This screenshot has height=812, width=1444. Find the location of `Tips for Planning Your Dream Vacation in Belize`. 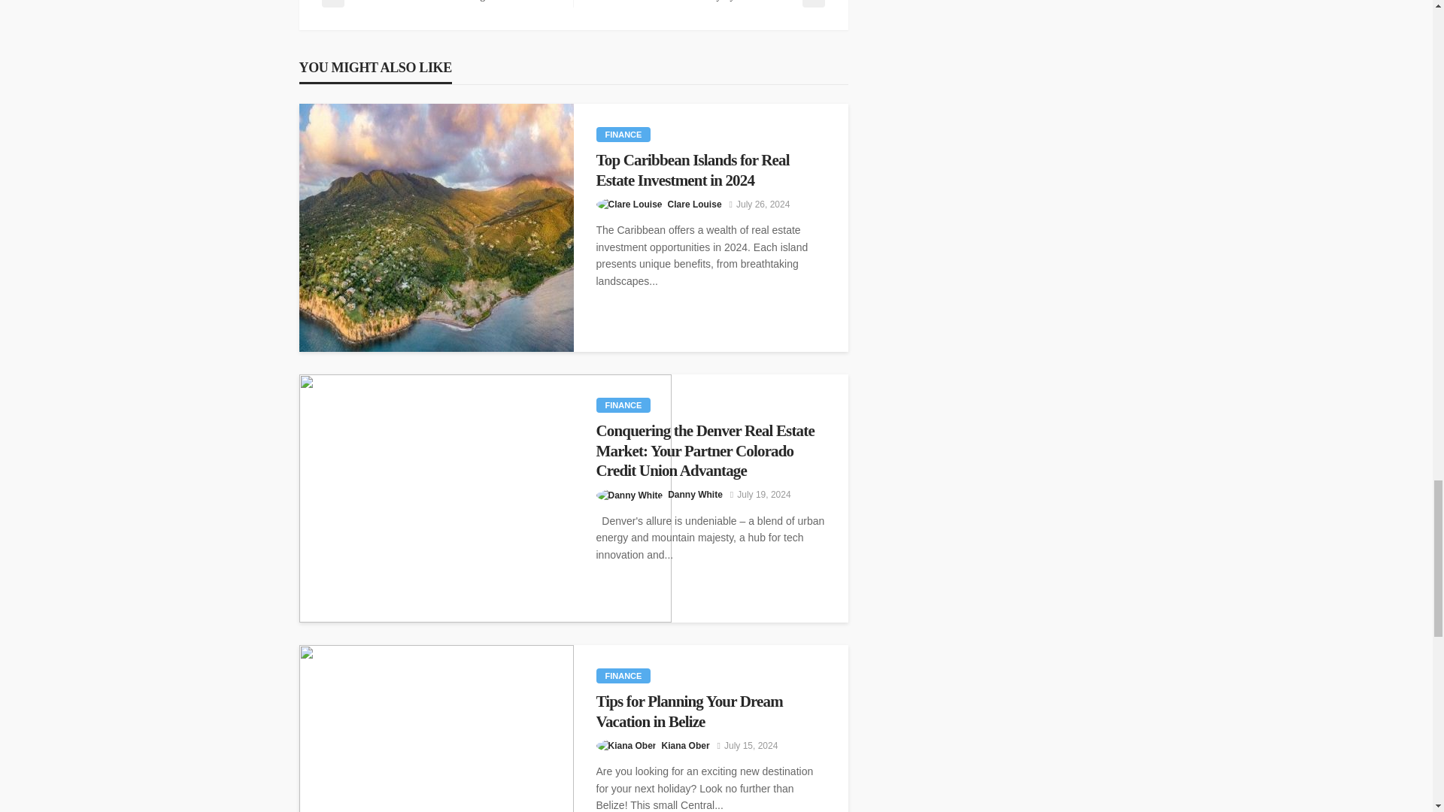

Tips for Planning Your Dream Vacation in Belize is located at coordinates (436, 728).